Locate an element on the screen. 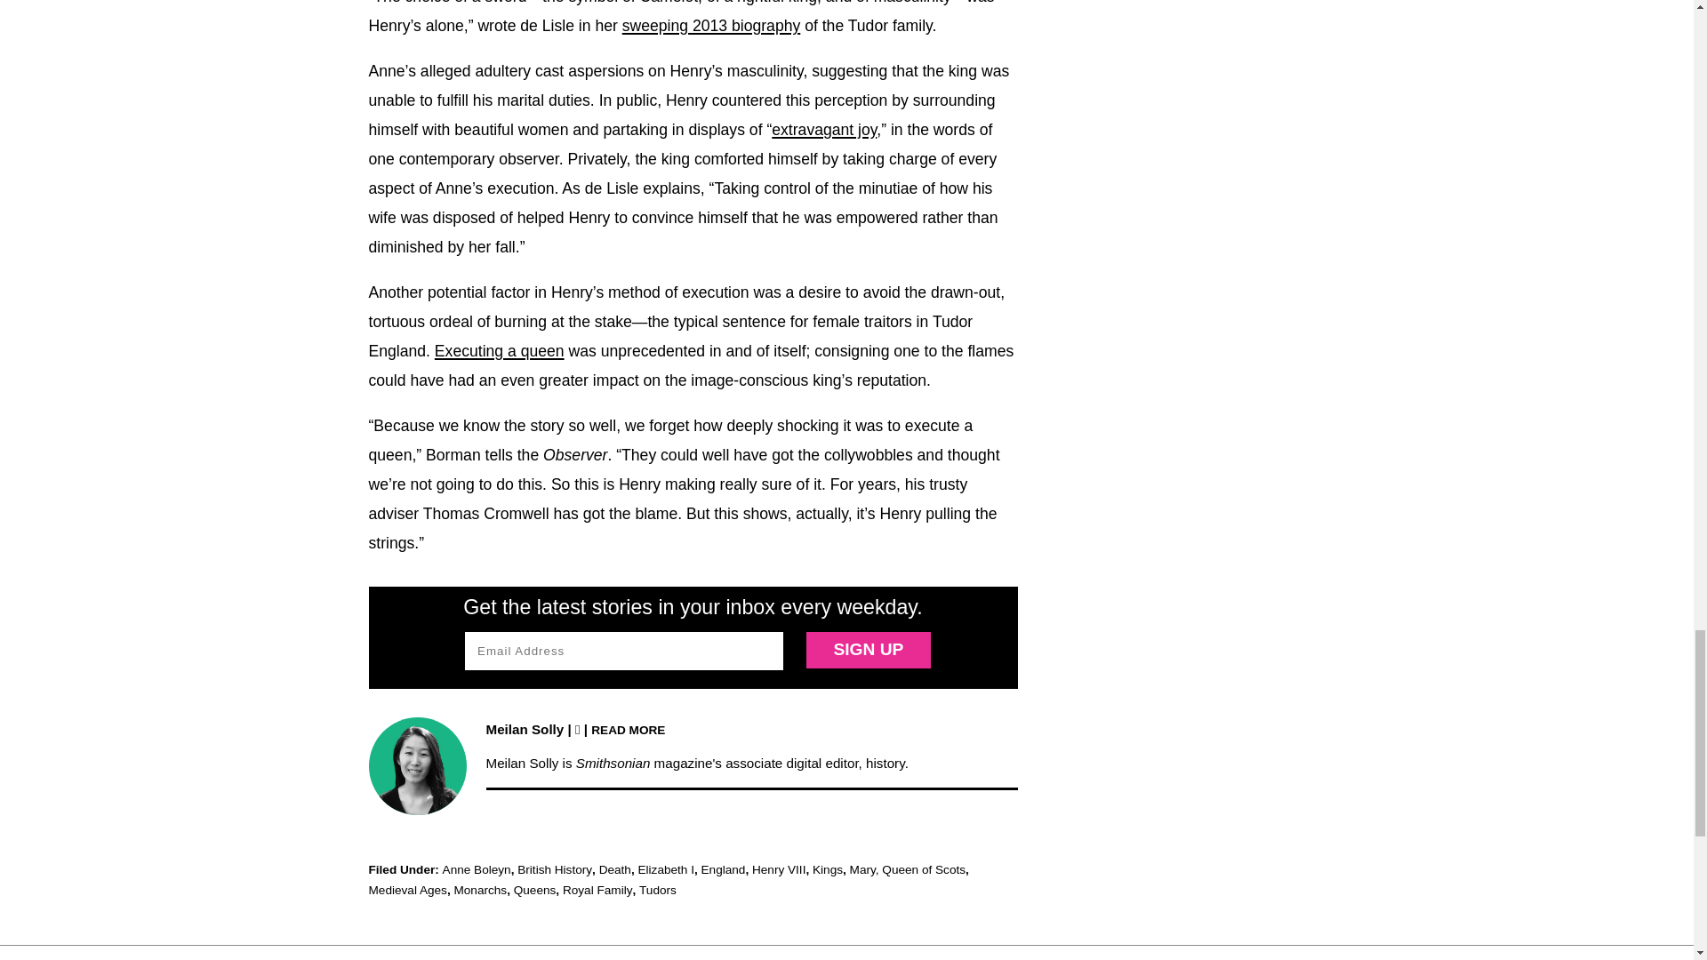 The image size is (1707, 960). Read more from this author is located at coordinates (628, 729).